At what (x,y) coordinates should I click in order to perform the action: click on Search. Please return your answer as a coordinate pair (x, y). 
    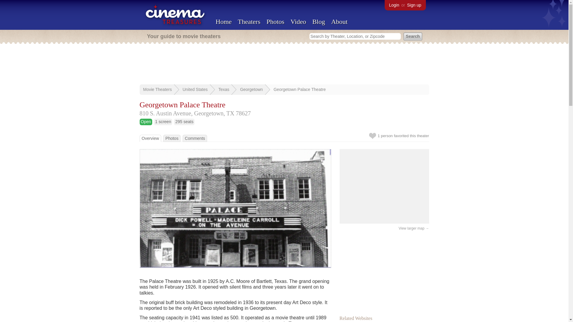
    Looking at the image, I should click on (413, 36).